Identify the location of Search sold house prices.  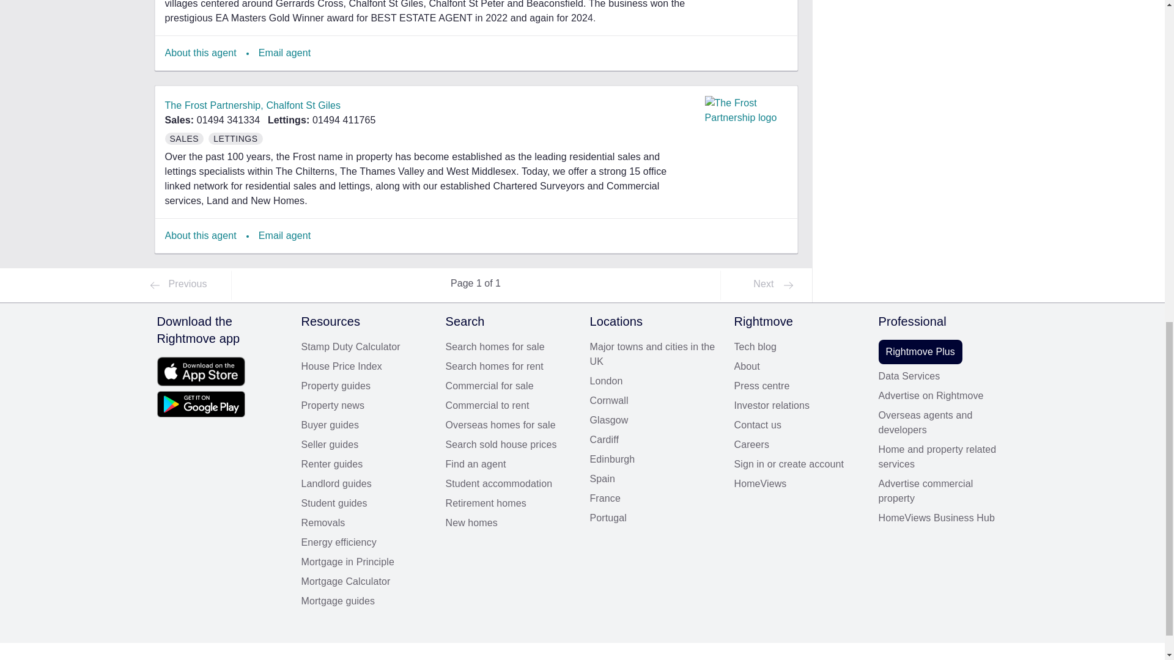
(510, 445).